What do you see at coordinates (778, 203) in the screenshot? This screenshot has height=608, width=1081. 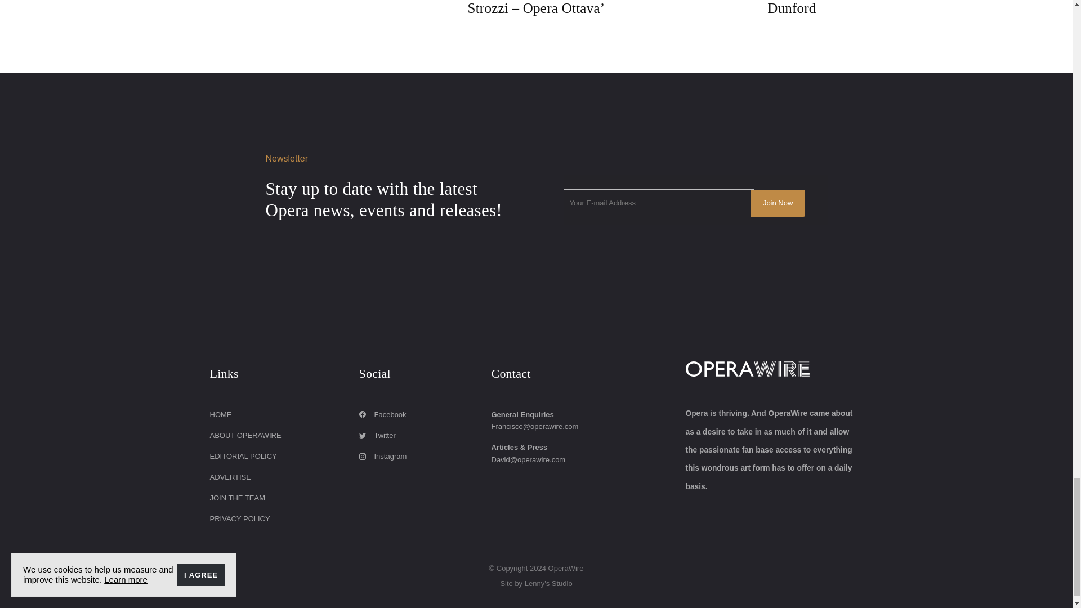 I see `Join Now` at bounding box center [778, 203].